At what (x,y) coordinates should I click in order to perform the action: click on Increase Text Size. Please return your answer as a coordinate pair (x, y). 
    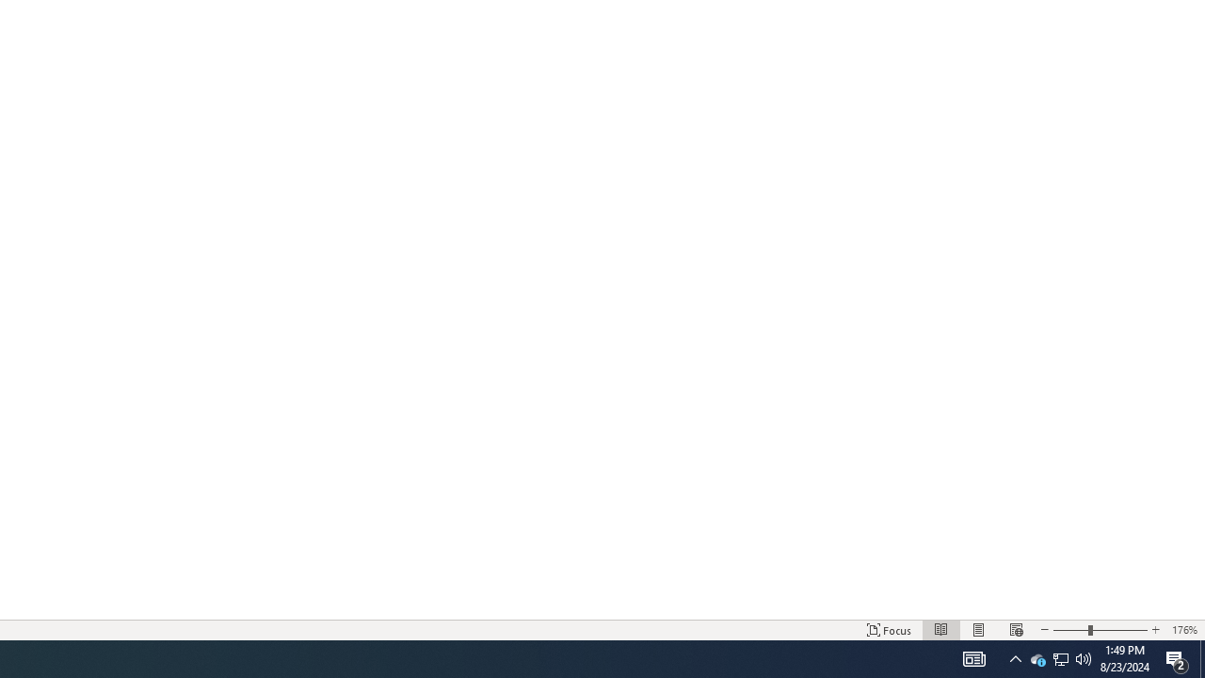
    Looking at the image, I should click on (1155, 629).